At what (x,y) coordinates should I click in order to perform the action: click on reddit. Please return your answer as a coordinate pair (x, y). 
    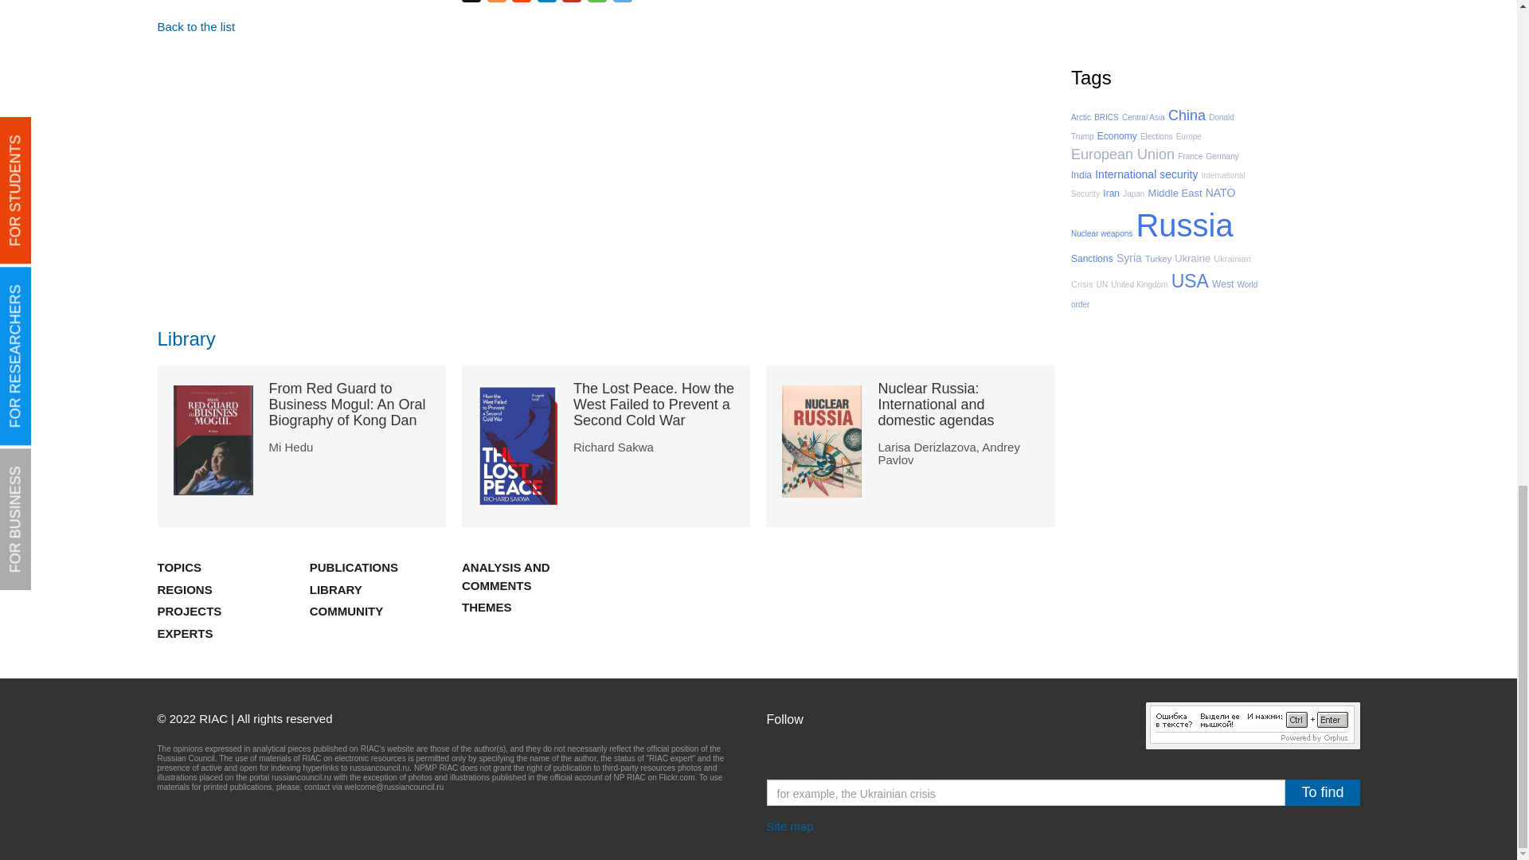
    Looking at the image, I should click on (522, 2).